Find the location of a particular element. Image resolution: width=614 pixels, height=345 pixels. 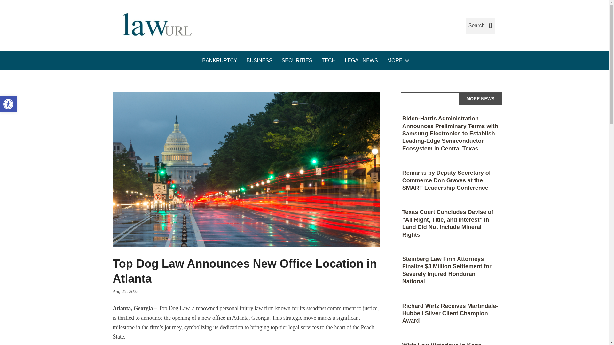

SECURITIES is located at coordinates (297, 61).